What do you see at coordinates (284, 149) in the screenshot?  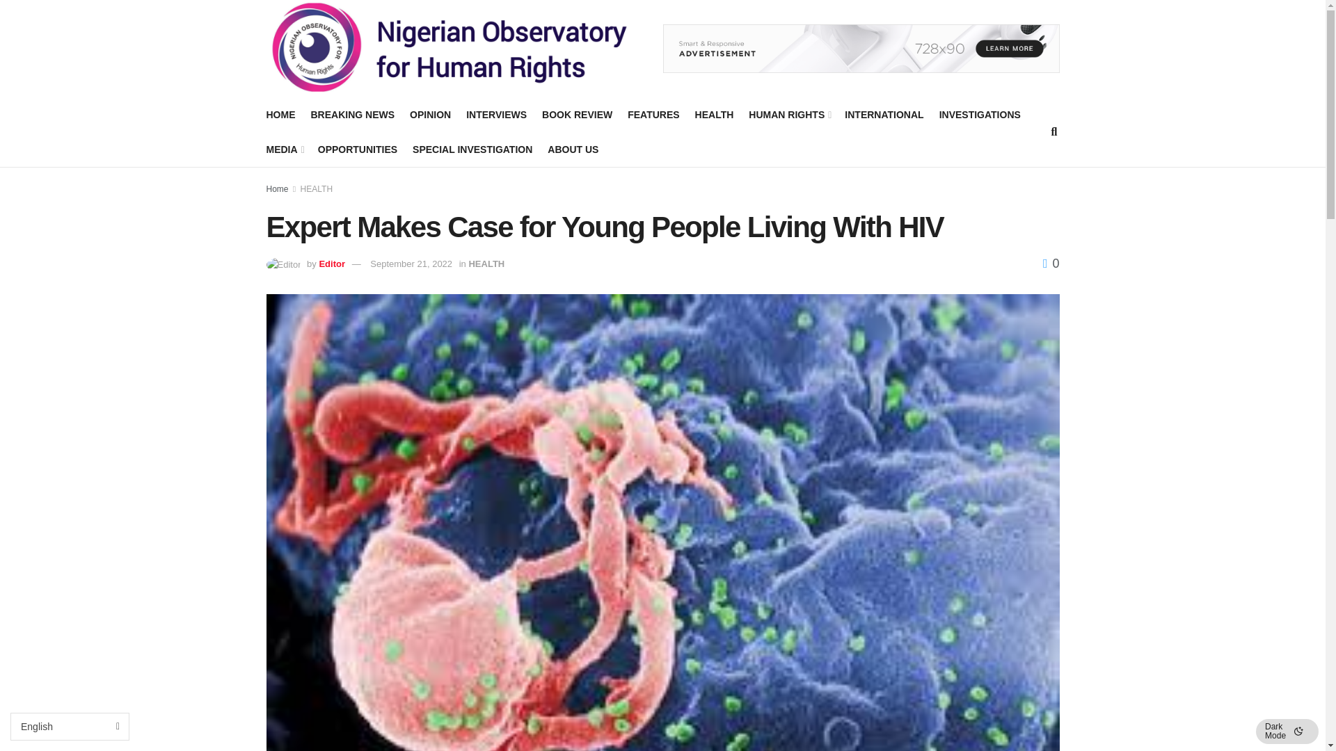 I see `MEDIA` at bounding box center [284, 149].